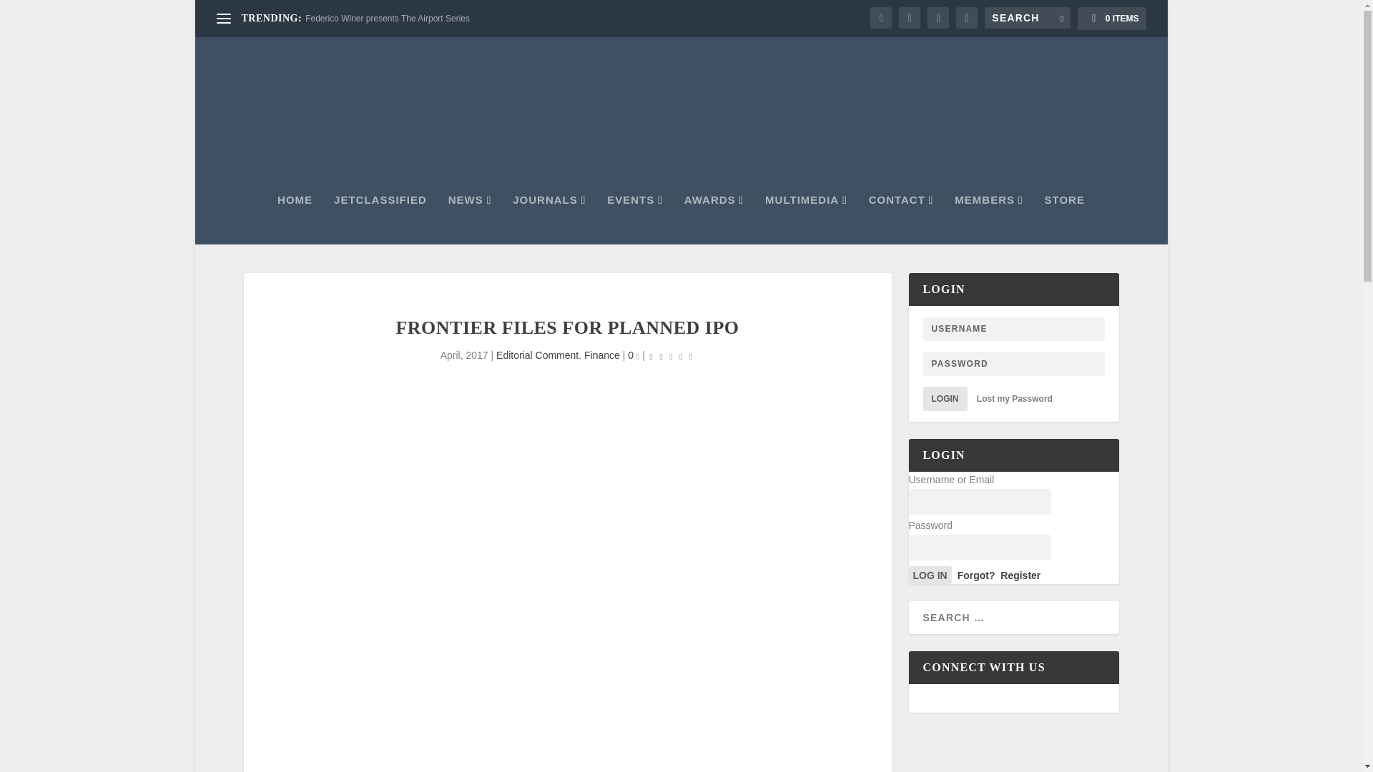  Describe the element at coordinates (930, 575) in the screenshot. I see `log in` at that location.